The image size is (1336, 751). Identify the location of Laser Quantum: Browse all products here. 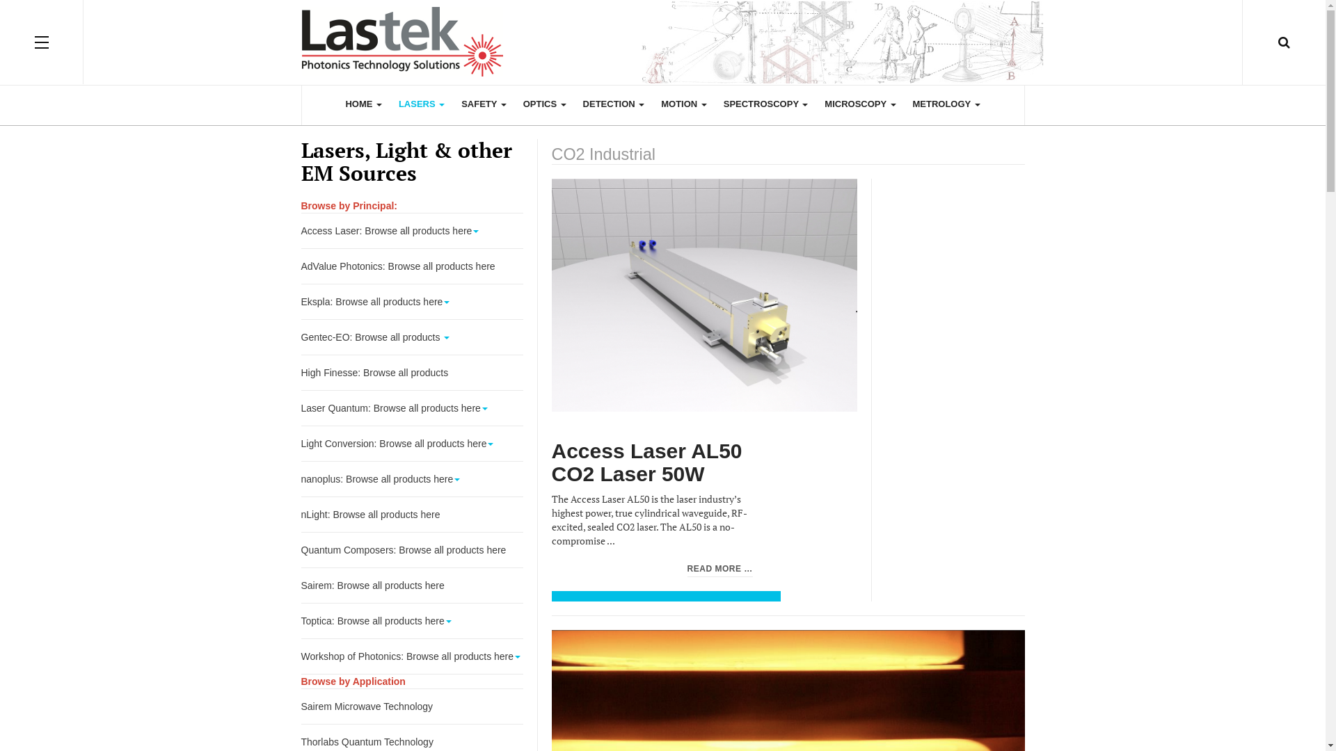
(412, 408).